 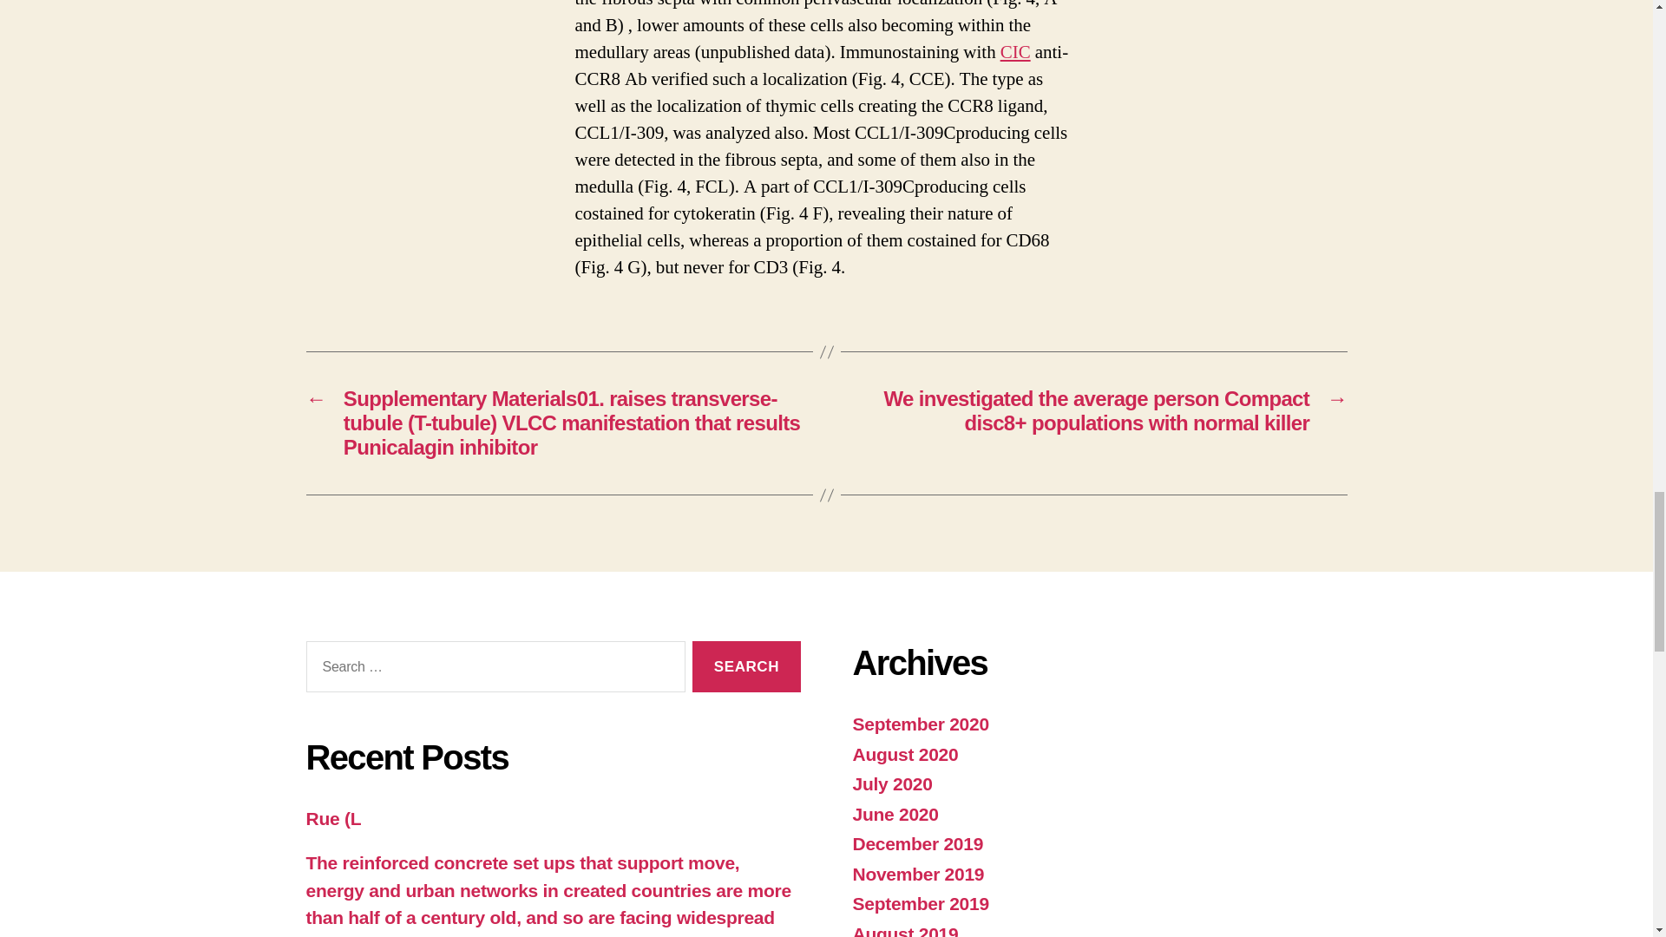 I want to click on November 2019, so click(x=918, y=874).